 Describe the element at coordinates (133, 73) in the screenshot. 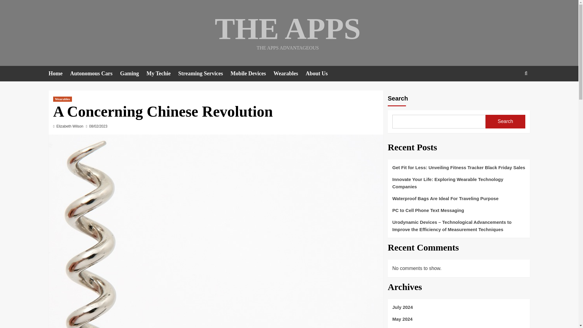

I see `Gaming` at that location.